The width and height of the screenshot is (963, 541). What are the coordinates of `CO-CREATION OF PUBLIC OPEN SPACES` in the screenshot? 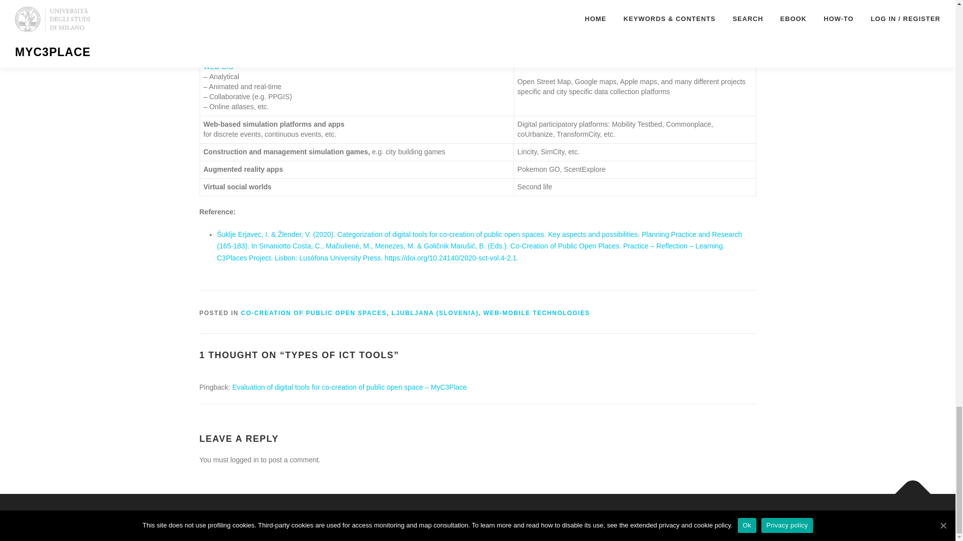 It's located at (314, 313).